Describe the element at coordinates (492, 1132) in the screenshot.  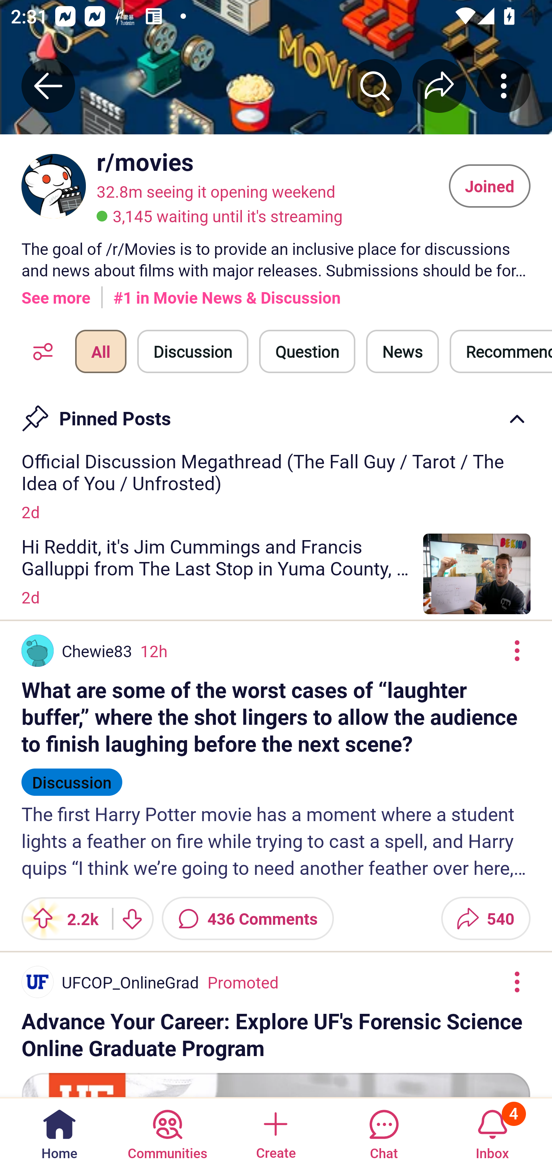
I see `Inbox, has 4 notifications 4 Inbox` at that location.